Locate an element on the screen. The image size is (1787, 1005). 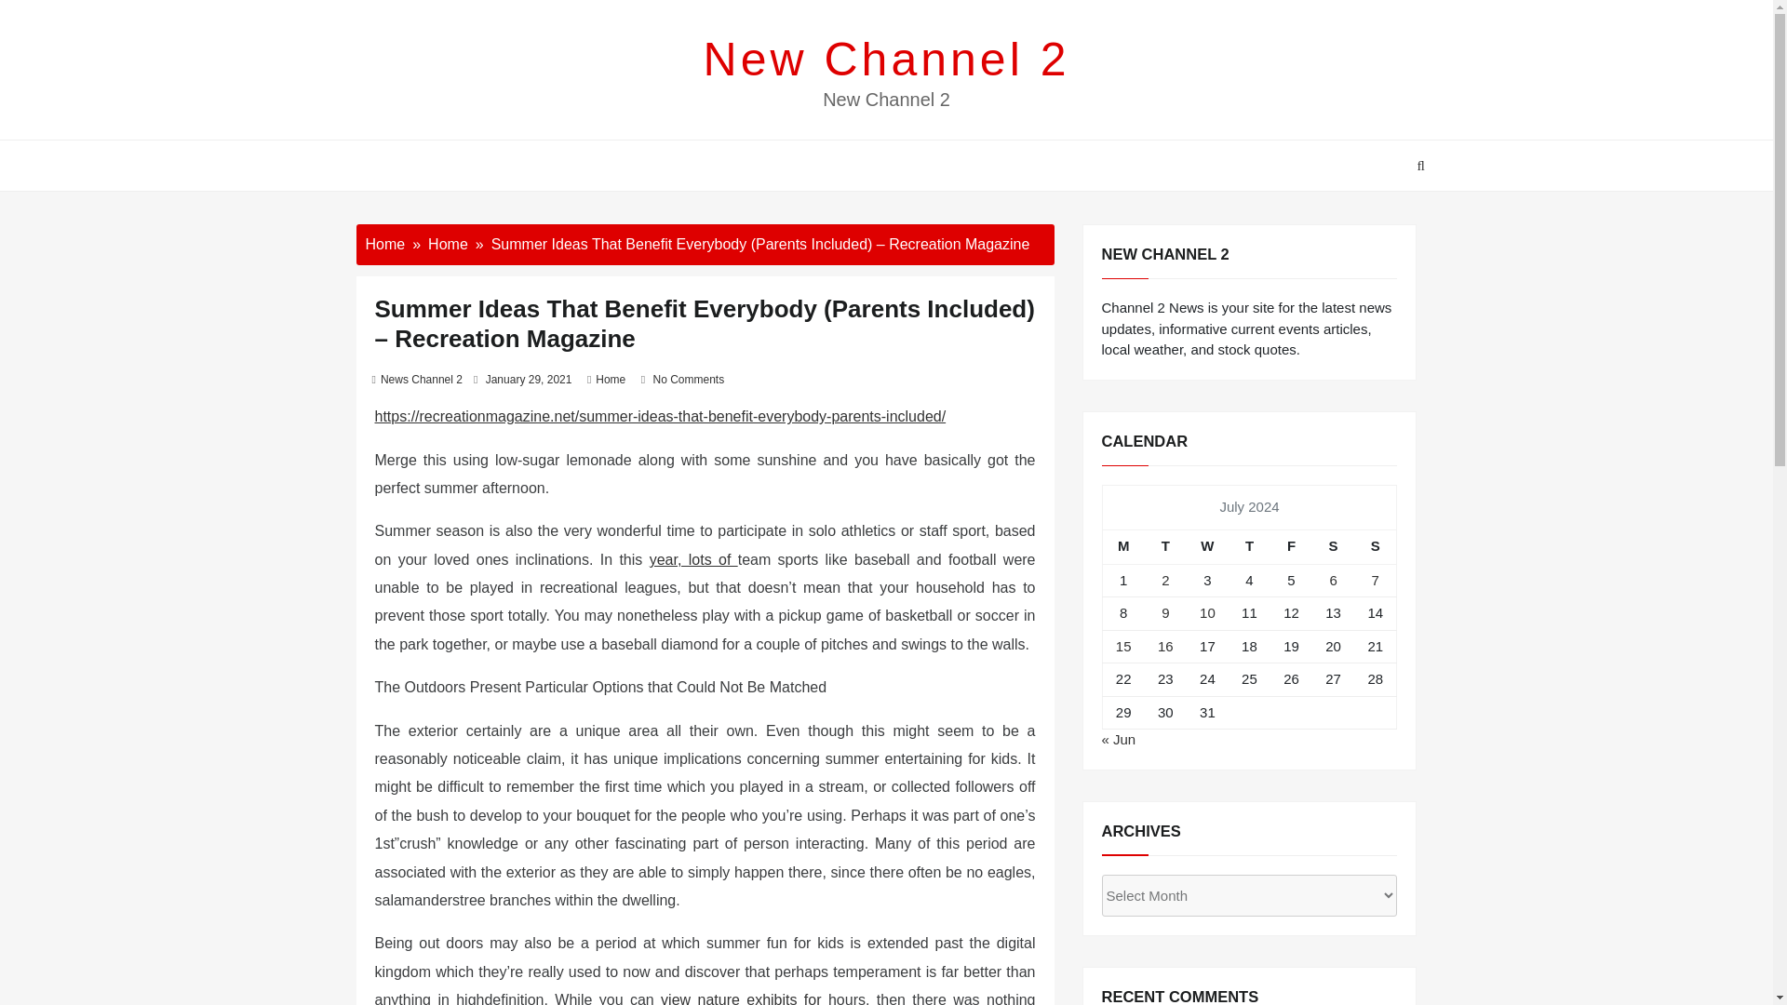
year, lots of is located at coordinates (693, 559).